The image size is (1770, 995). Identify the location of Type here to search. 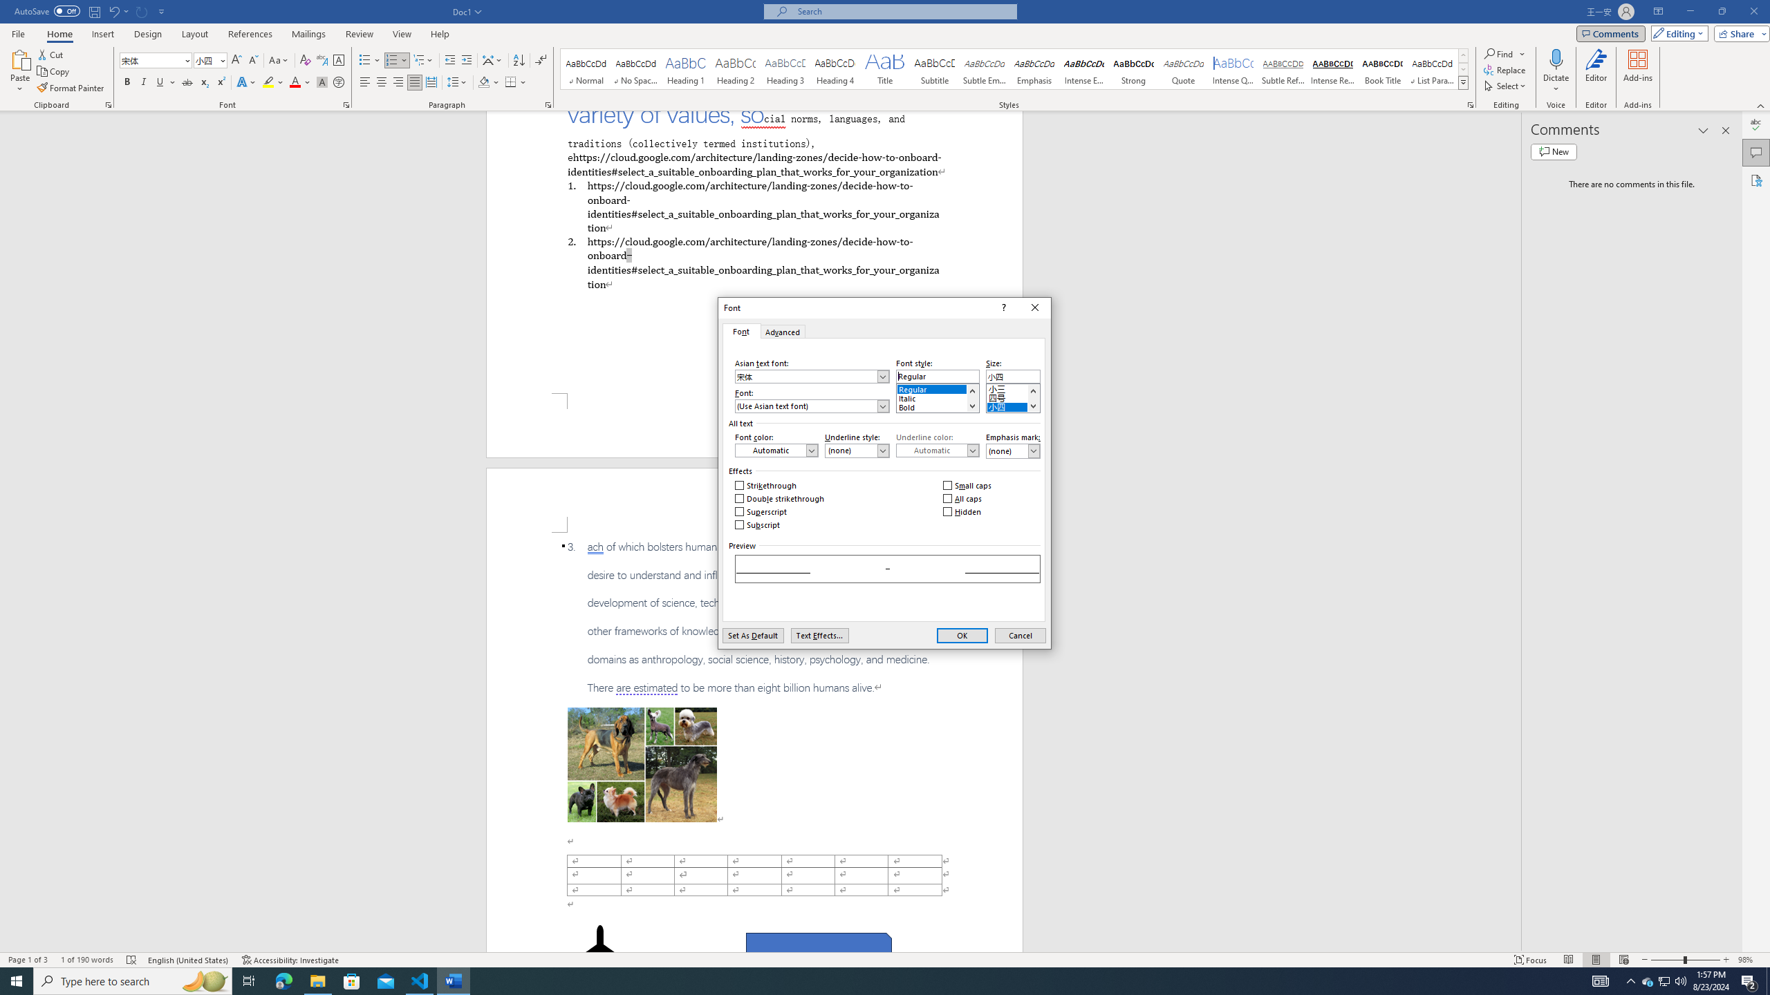
(133, 981).